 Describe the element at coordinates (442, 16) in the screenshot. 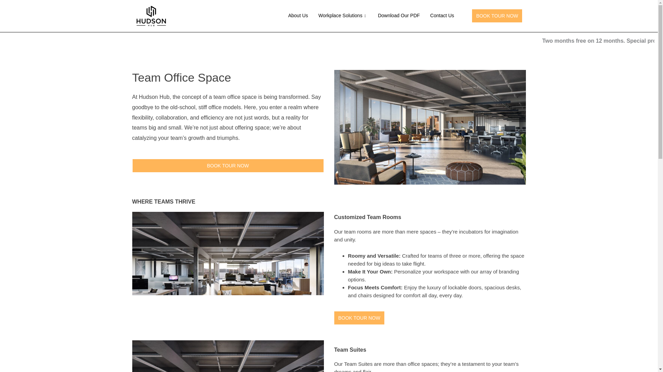

I see `Contact Us` at that location.